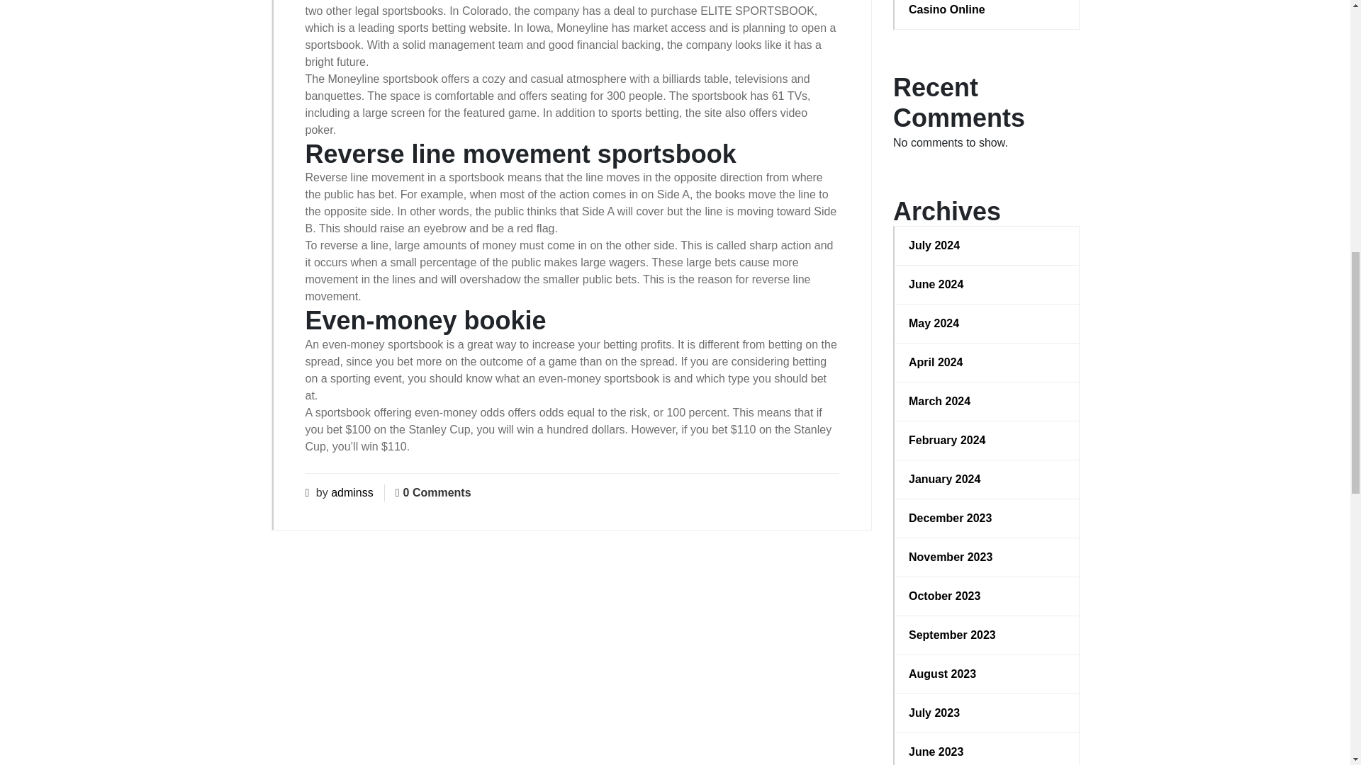  Describe the element at coordinates (987, 596) in the screenshot. I see `October 2023` at that location.